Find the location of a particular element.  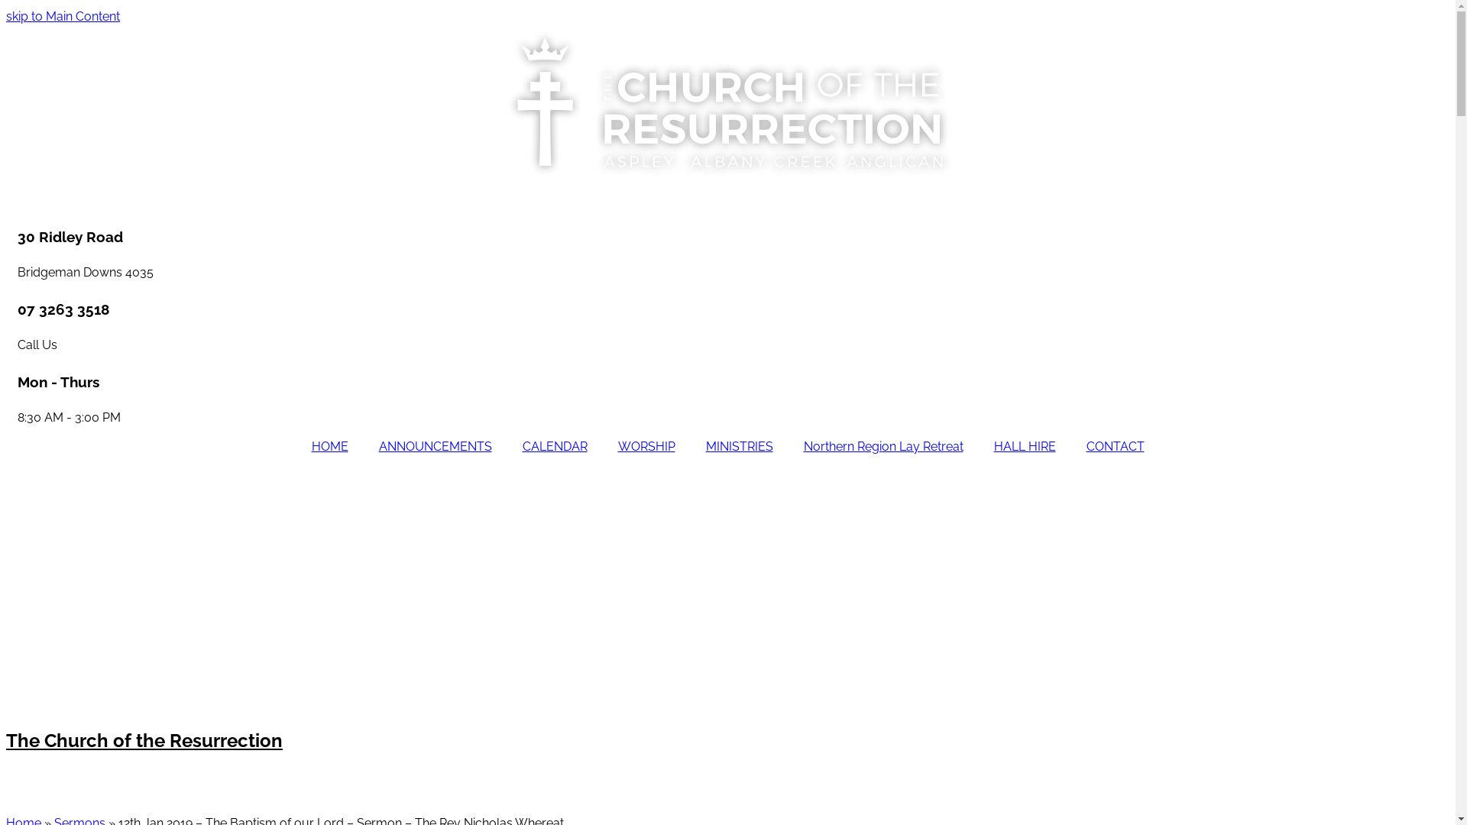

The Church of the Resurrection is located at coordinates (144, 741).